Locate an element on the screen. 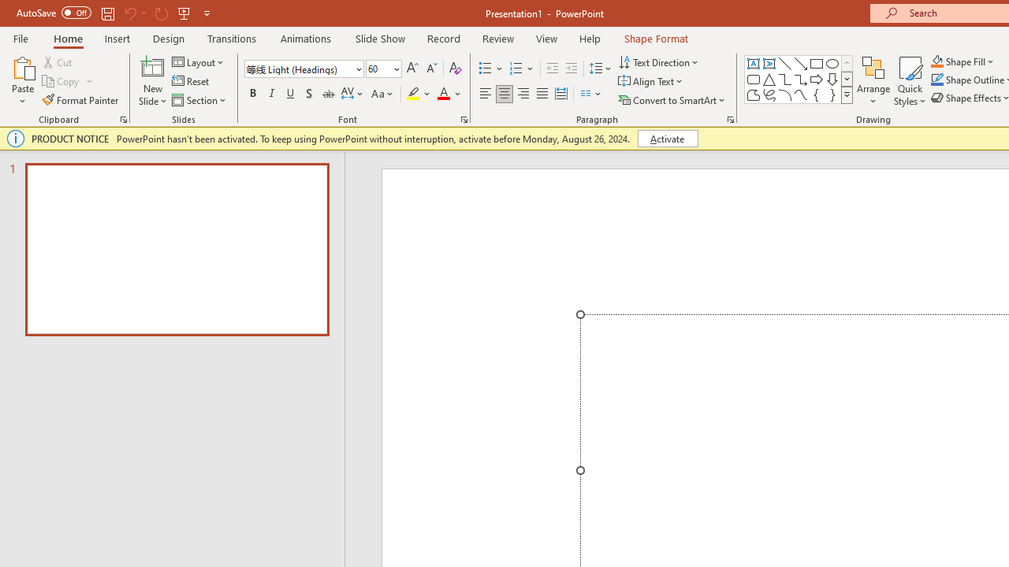  Paste is located at coordinates (22, 80).